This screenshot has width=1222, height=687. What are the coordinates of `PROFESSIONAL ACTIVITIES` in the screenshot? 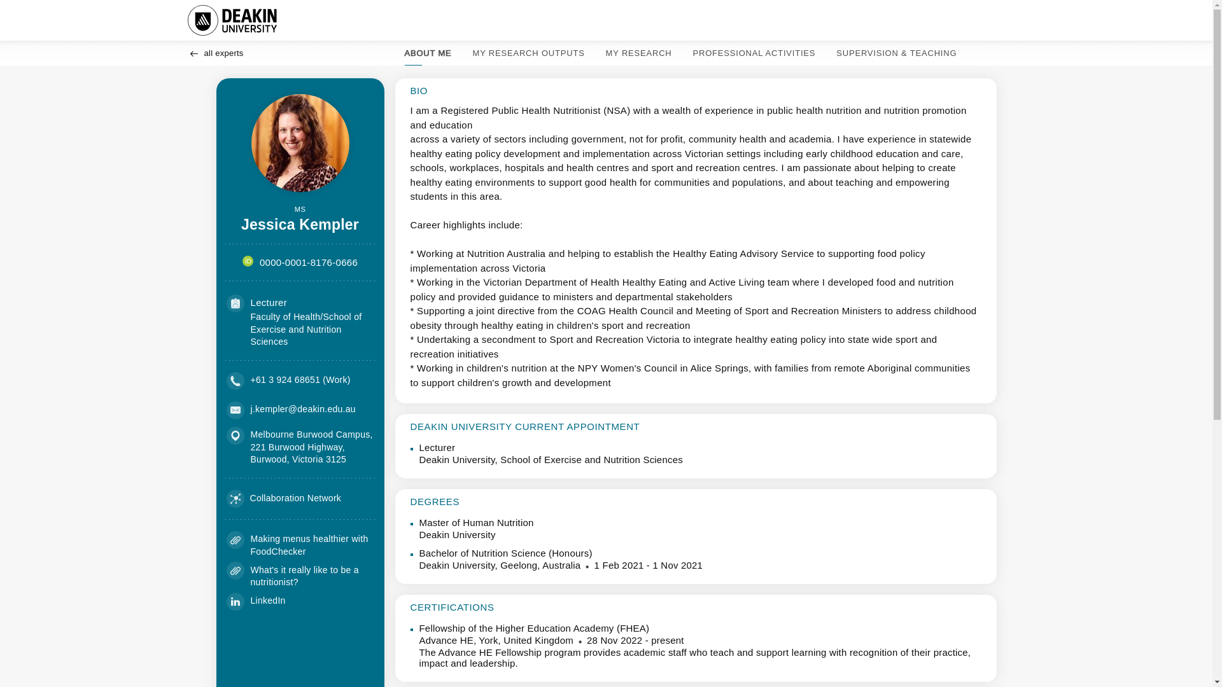 It's located at (754, 53).